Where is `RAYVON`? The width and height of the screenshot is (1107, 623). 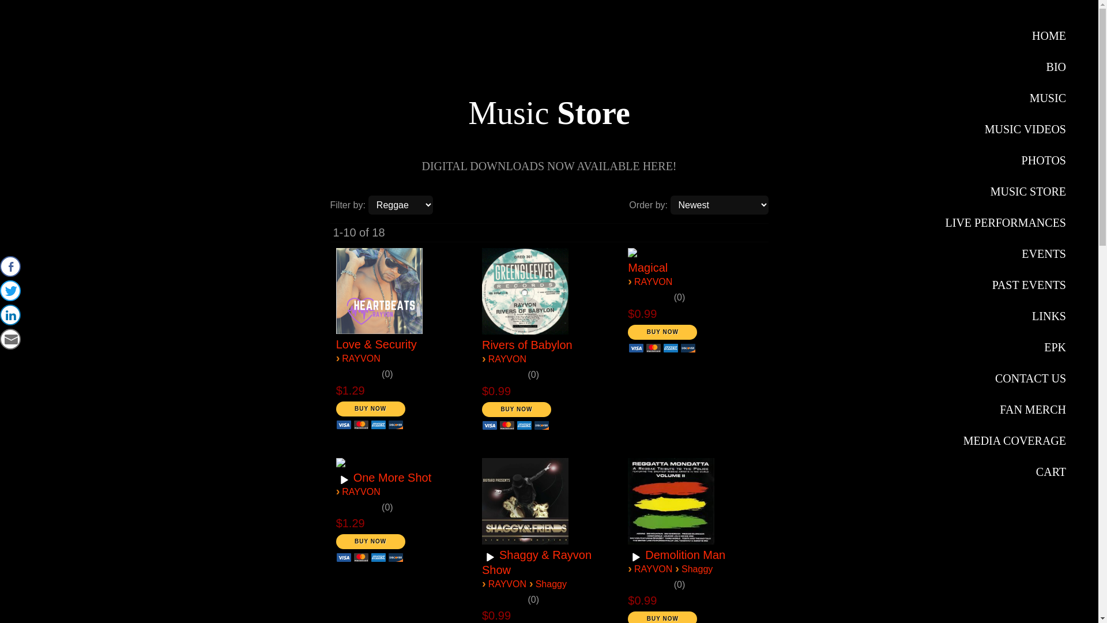
RAYVON is located at coordinates (507, 359).